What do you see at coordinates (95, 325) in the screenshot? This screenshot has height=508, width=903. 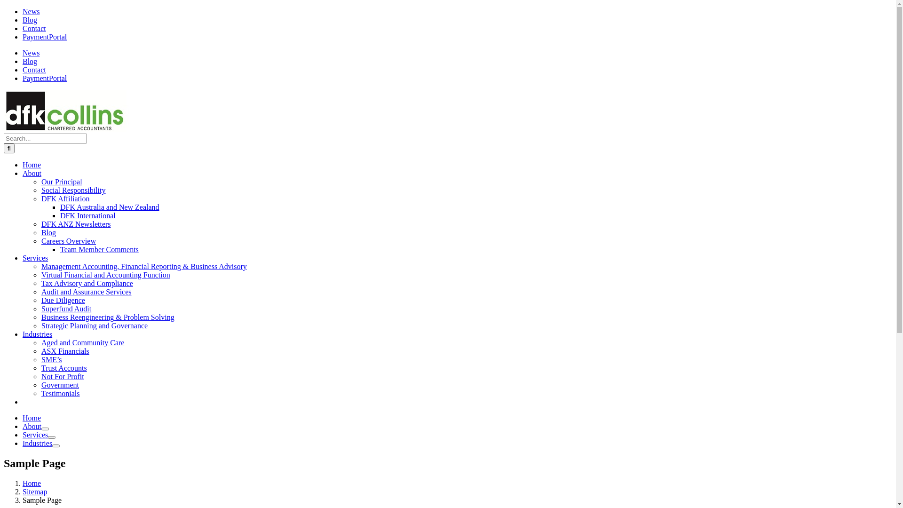 I see `Strategic Planning and Governance` at bounding box center [95, 325].